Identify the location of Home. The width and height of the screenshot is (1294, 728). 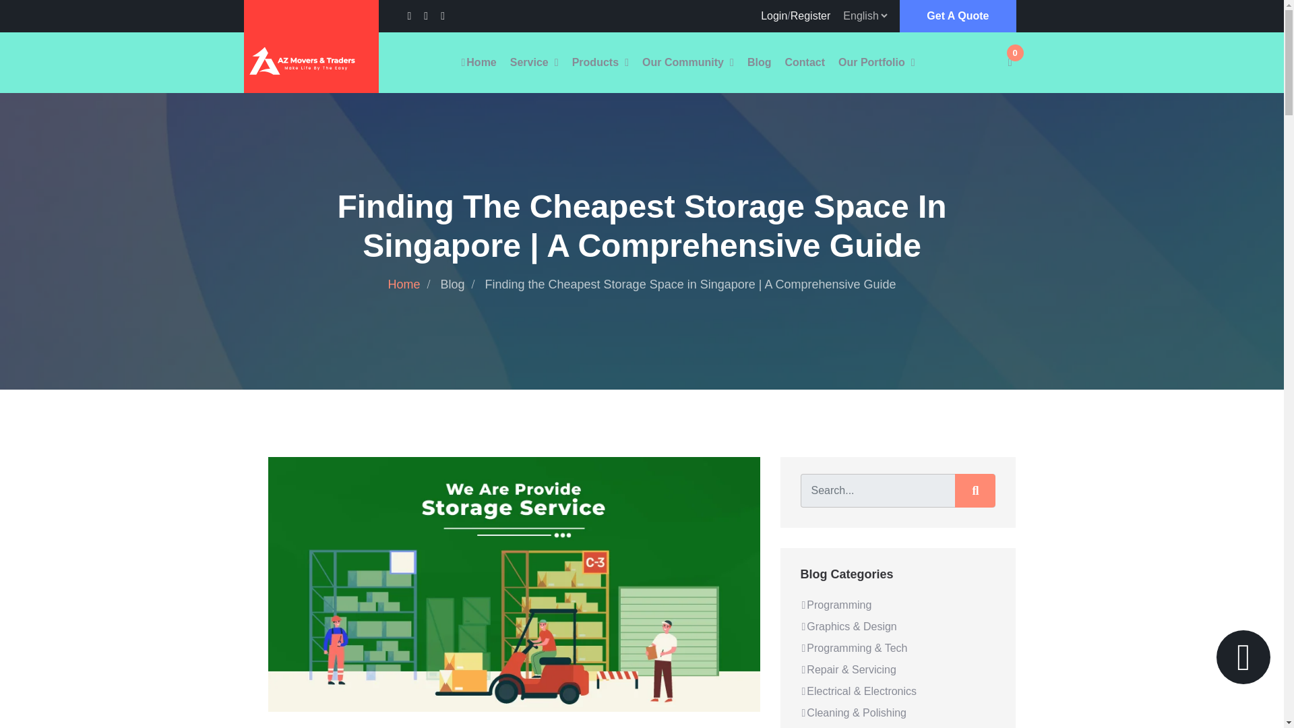
(477, 62).